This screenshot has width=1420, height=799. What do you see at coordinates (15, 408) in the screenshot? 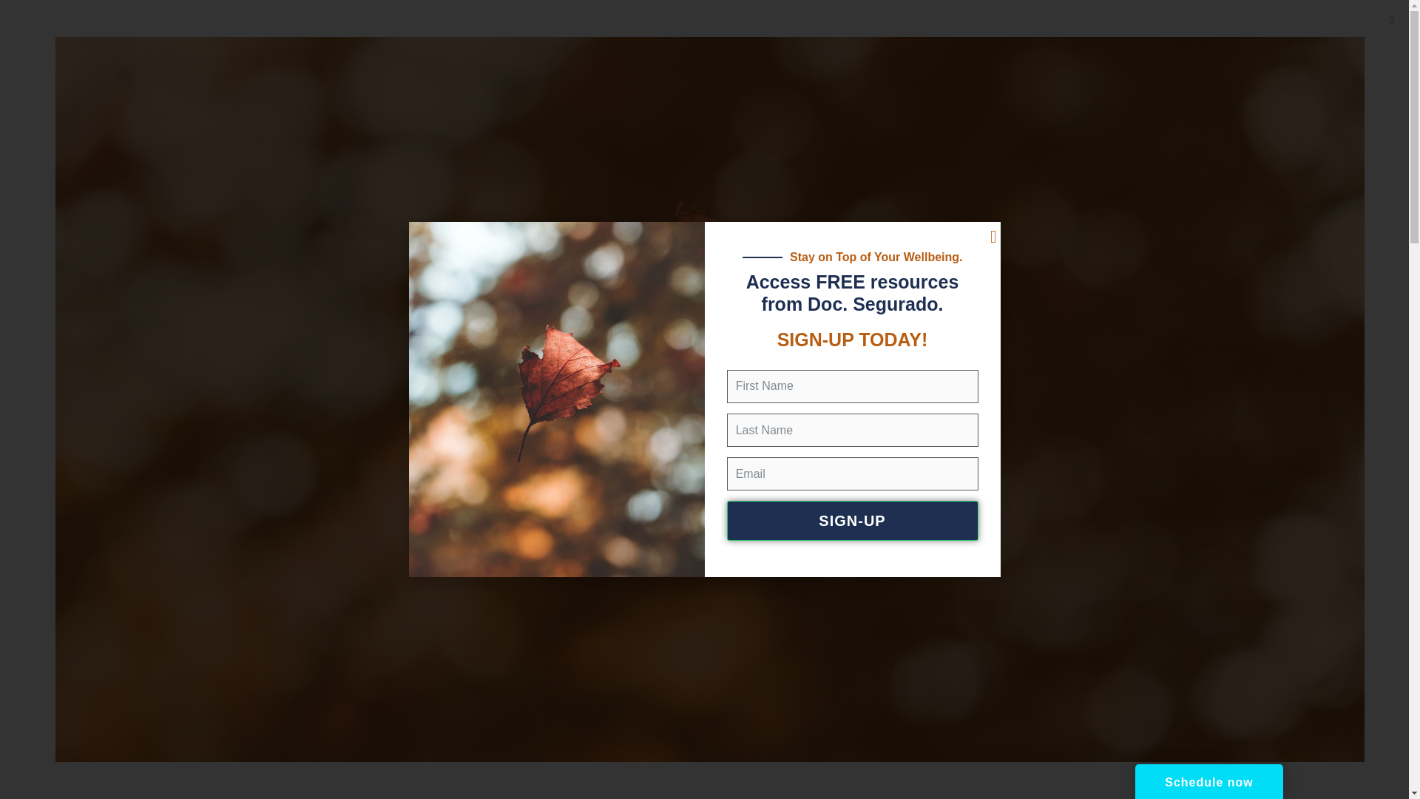
I see `Pinterest` at bounding box center [15, 408].